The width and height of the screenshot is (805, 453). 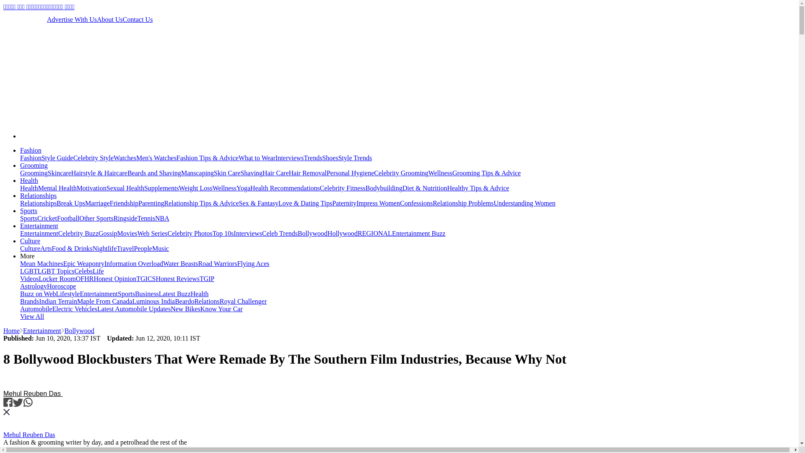 What do you see at coordinates (71, 19) in the screenshot?
I see `Advertise With Us` at bounding box center [71, 19].